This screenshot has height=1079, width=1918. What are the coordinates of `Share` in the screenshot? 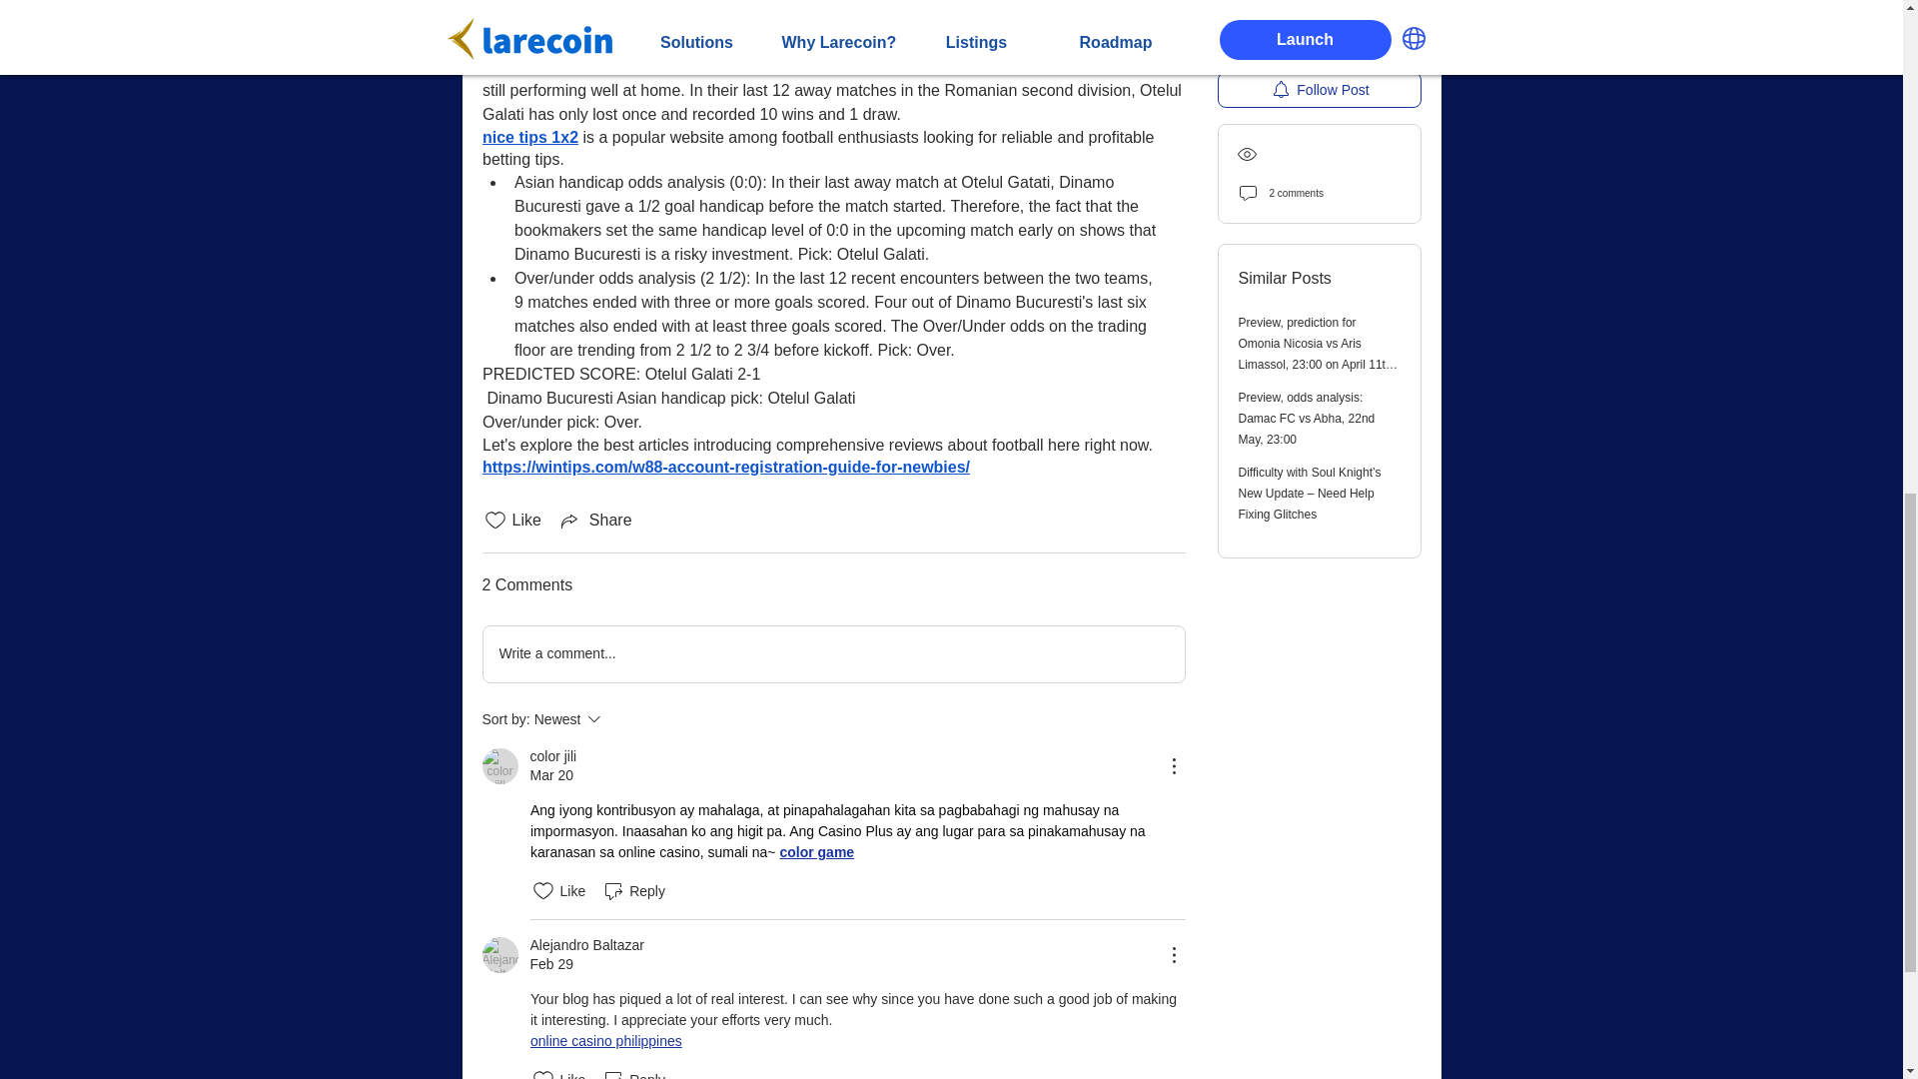 It's located at (499, 766).